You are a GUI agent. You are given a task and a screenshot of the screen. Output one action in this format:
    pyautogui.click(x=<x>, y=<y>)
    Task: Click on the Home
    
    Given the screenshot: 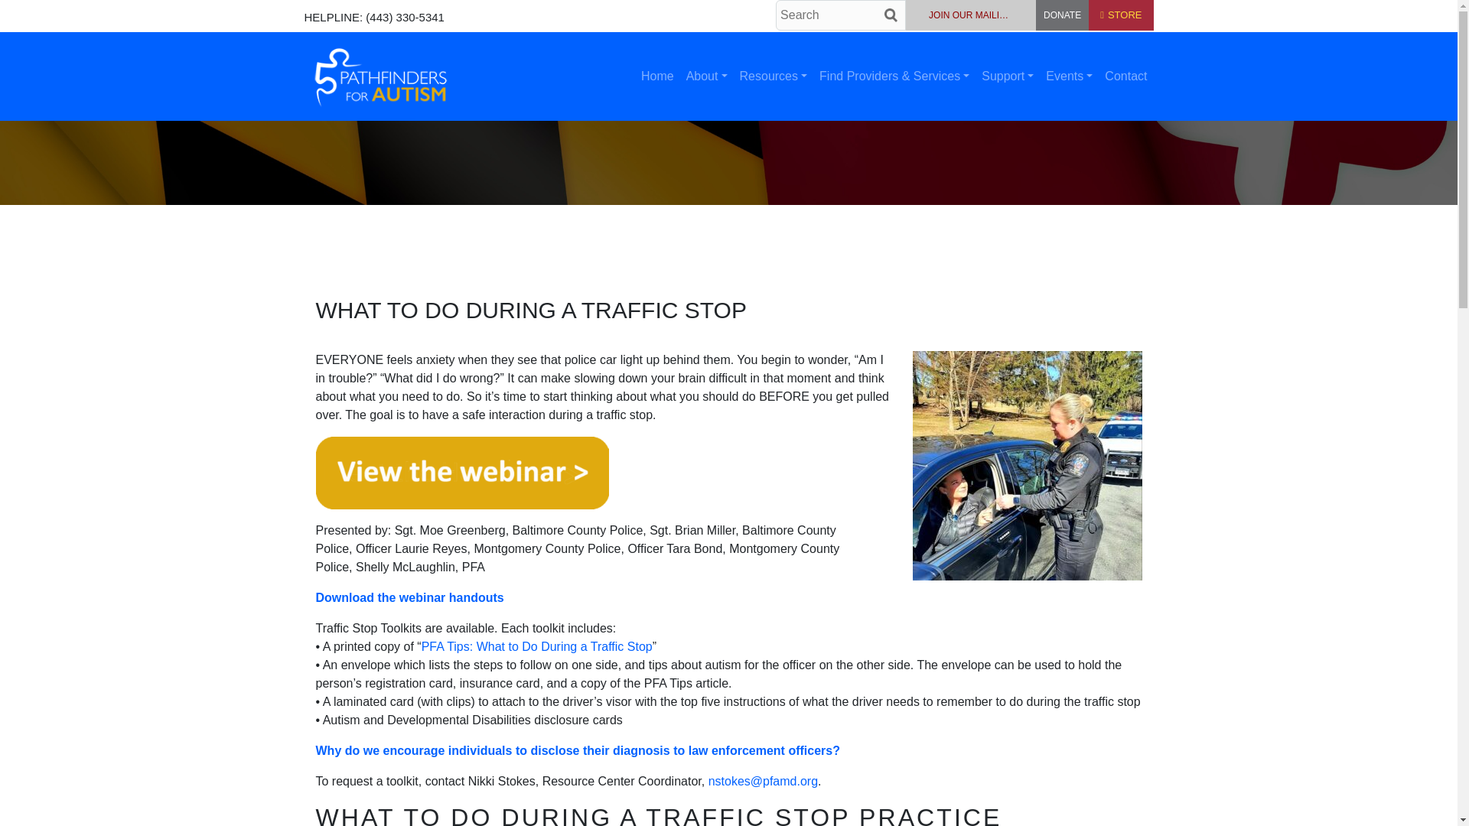 What is the action you would take?
    pyautogui.click(x=656, y=76)
    